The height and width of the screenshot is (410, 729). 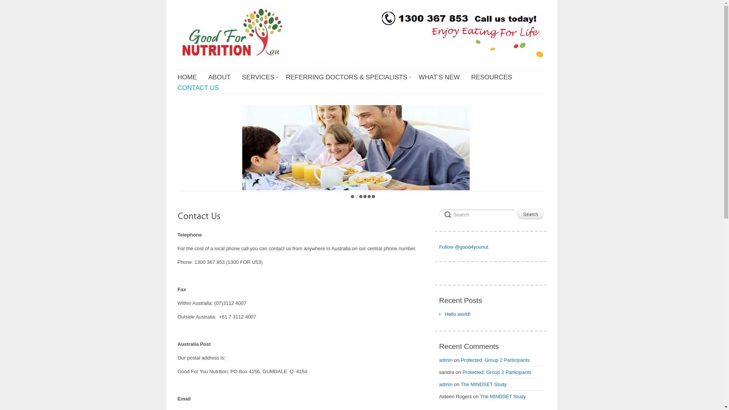 What do you see at coordinates (492, 77) in the screenshot?
I see `RESOURCES` at bounding box center [492, 77].